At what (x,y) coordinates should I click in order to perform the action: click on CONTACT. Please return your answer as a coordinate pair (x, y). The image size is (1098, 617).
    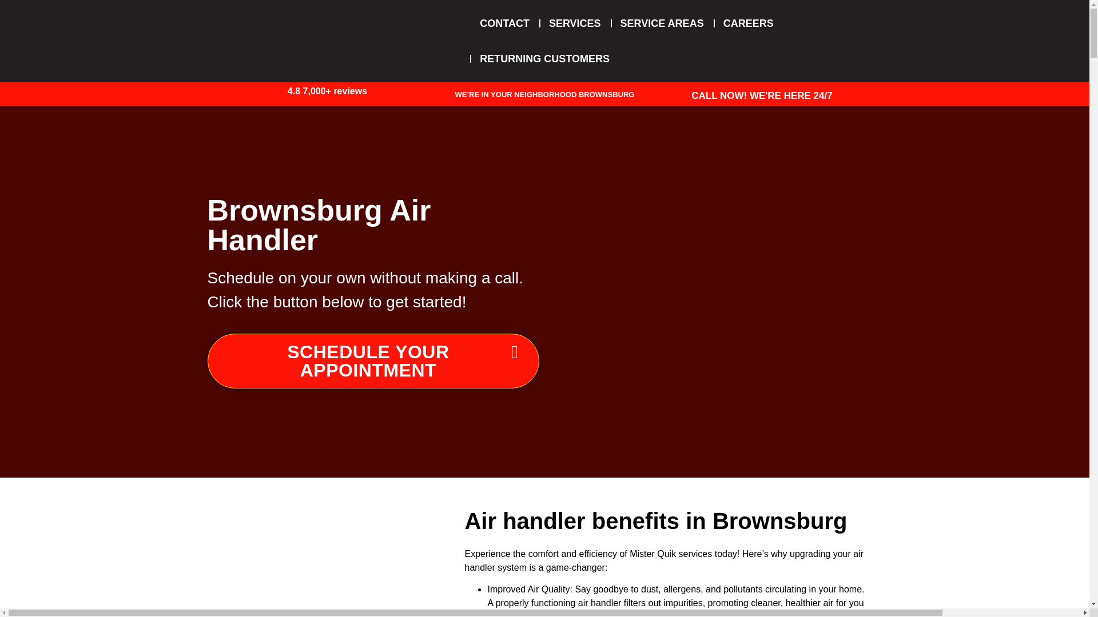
    Looking at the image, I should click on (504, 23).